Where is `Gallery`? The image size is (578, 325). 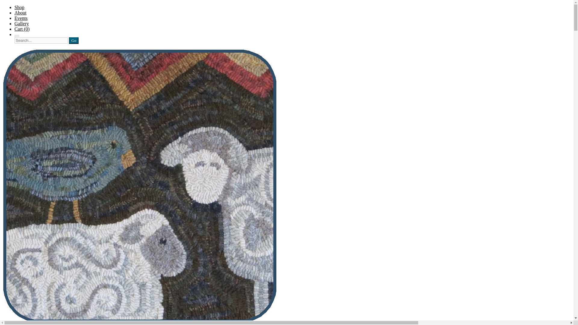
Gallery is located at coordinates (22, 23).